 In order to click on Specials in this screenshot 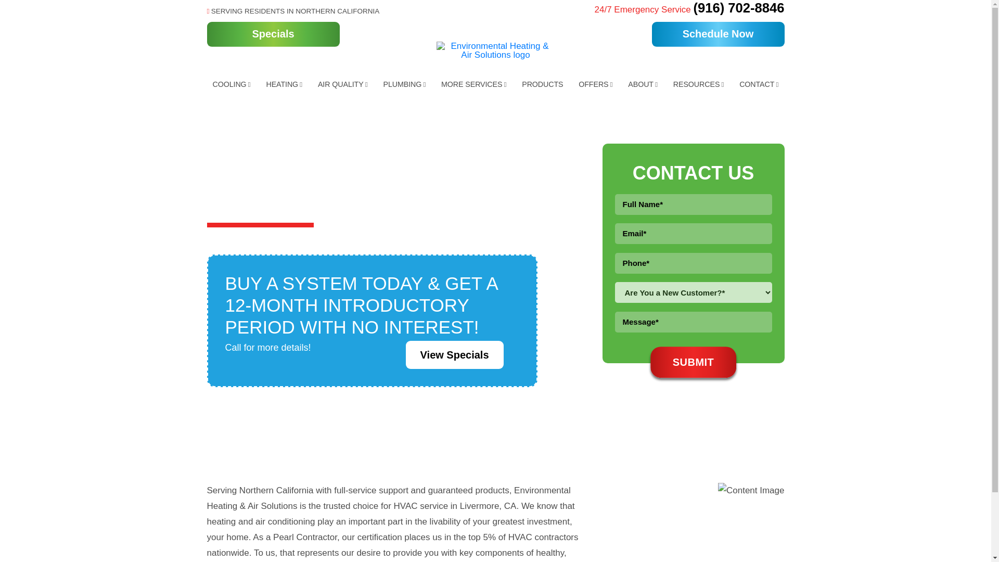, I will do `click(273, 34)`.